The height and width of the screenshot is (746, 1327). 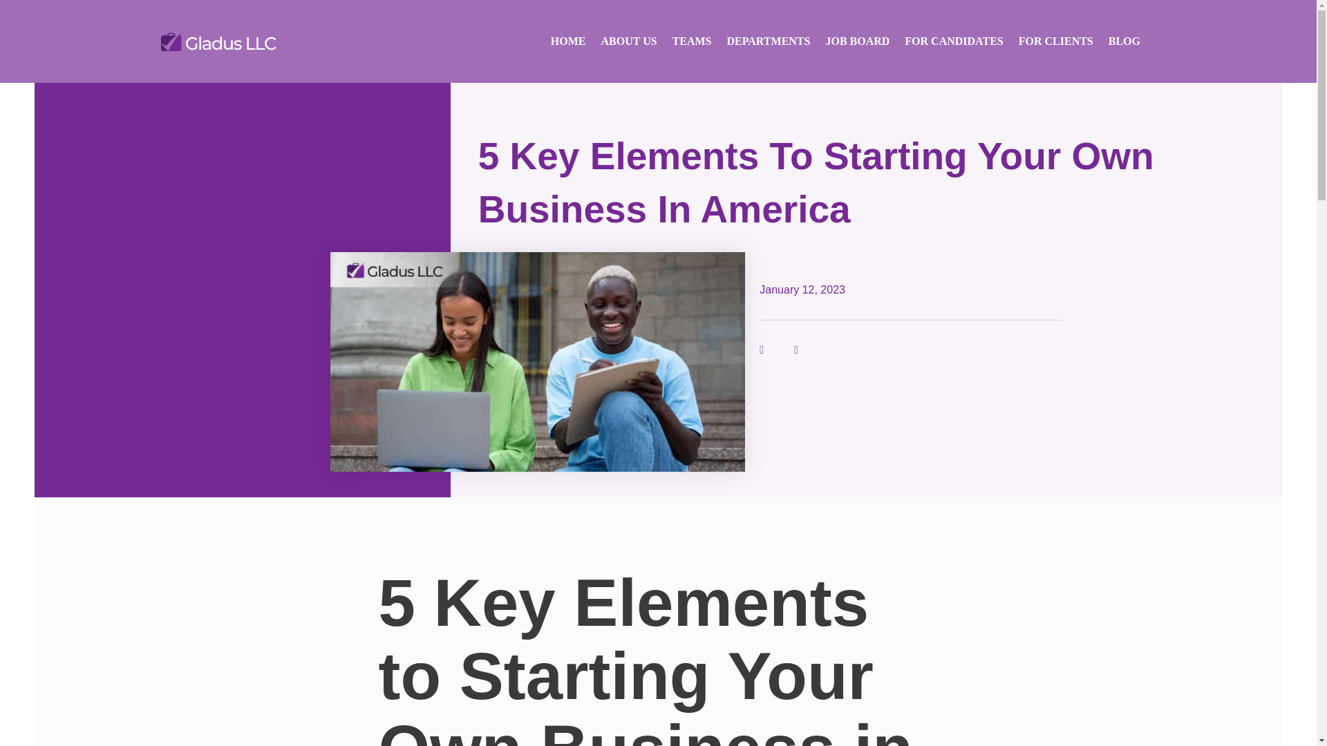 I want to click on DEPARTMENTS, so click(x=769, y=41).